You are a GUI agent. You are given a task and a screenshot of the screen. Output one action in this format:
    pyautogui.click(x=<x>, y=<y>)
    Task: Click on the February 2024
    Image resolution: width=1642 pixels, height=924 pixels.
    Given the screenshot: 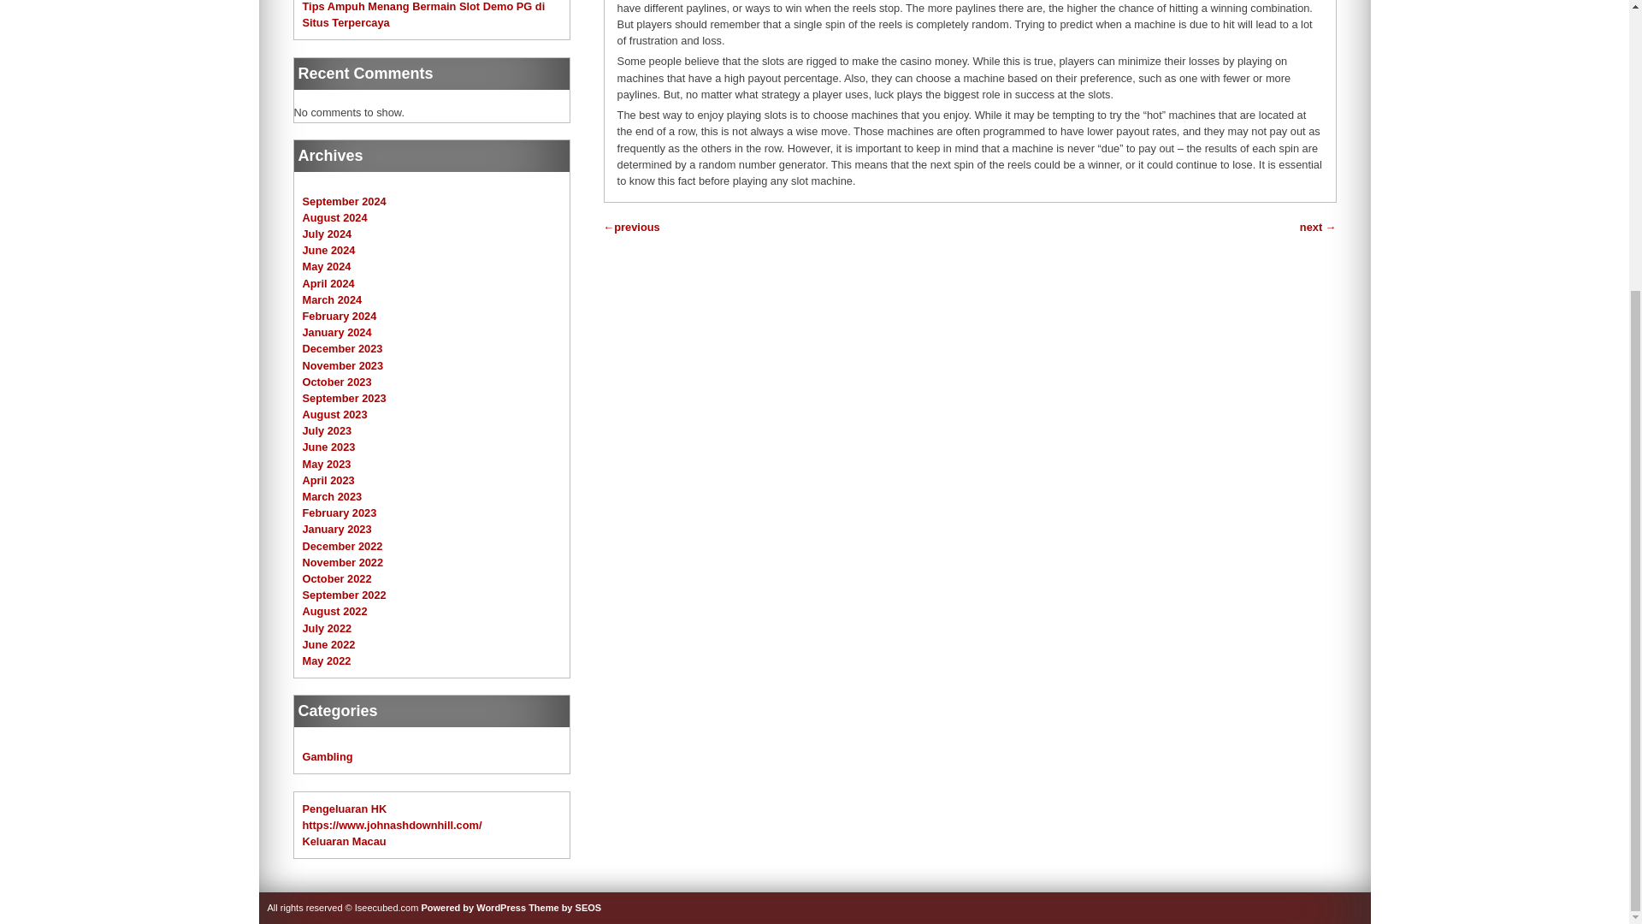 What is the action you would take?
    pyautogui.click(x=340, y=315)
    